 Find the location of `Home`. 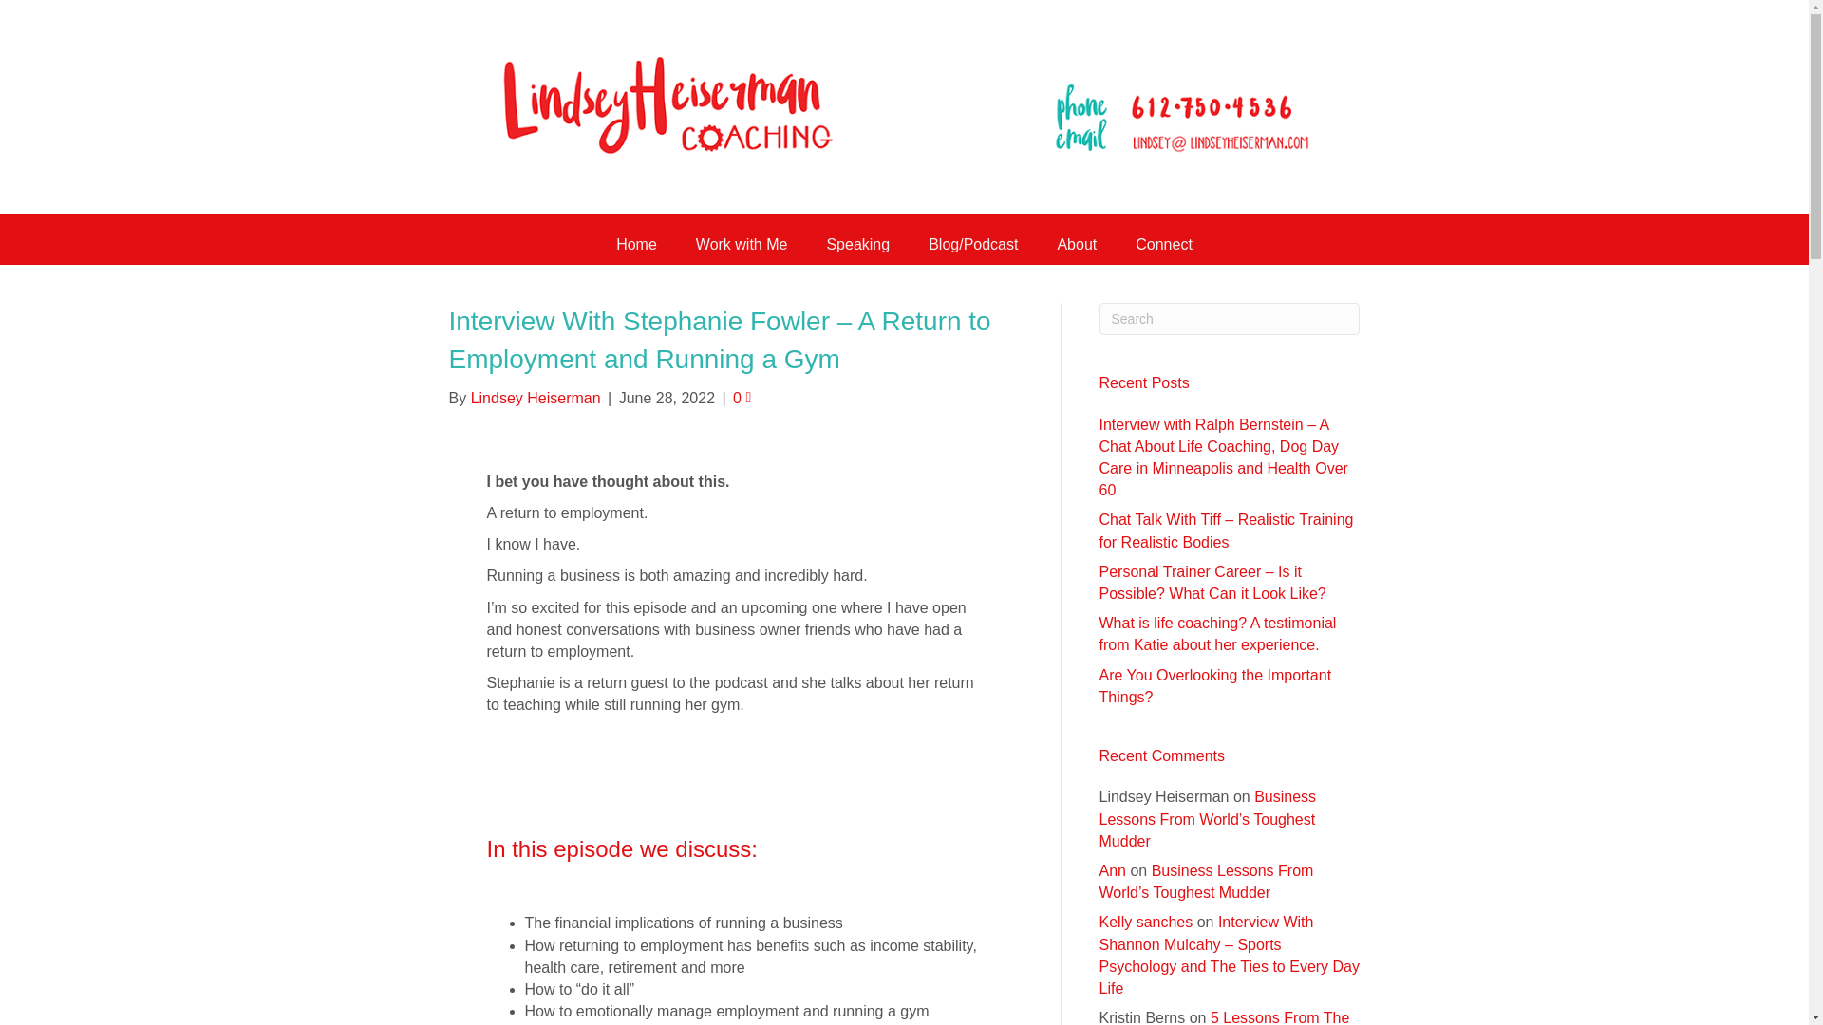

Home is located at coordinates (636, 244).